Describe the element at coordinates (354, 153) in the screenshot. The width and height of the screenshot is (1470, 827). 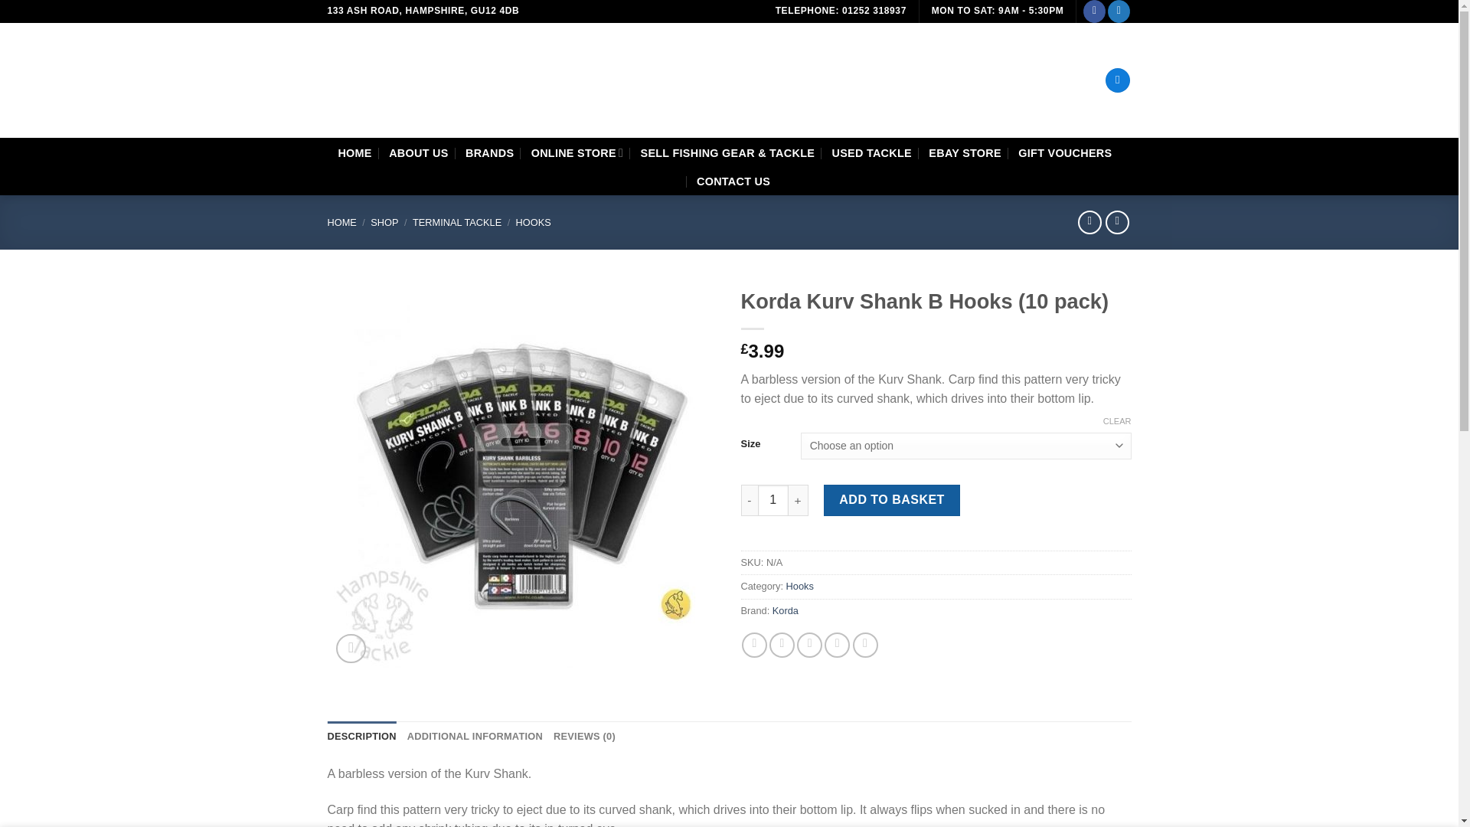
I see `HOME` at that location.